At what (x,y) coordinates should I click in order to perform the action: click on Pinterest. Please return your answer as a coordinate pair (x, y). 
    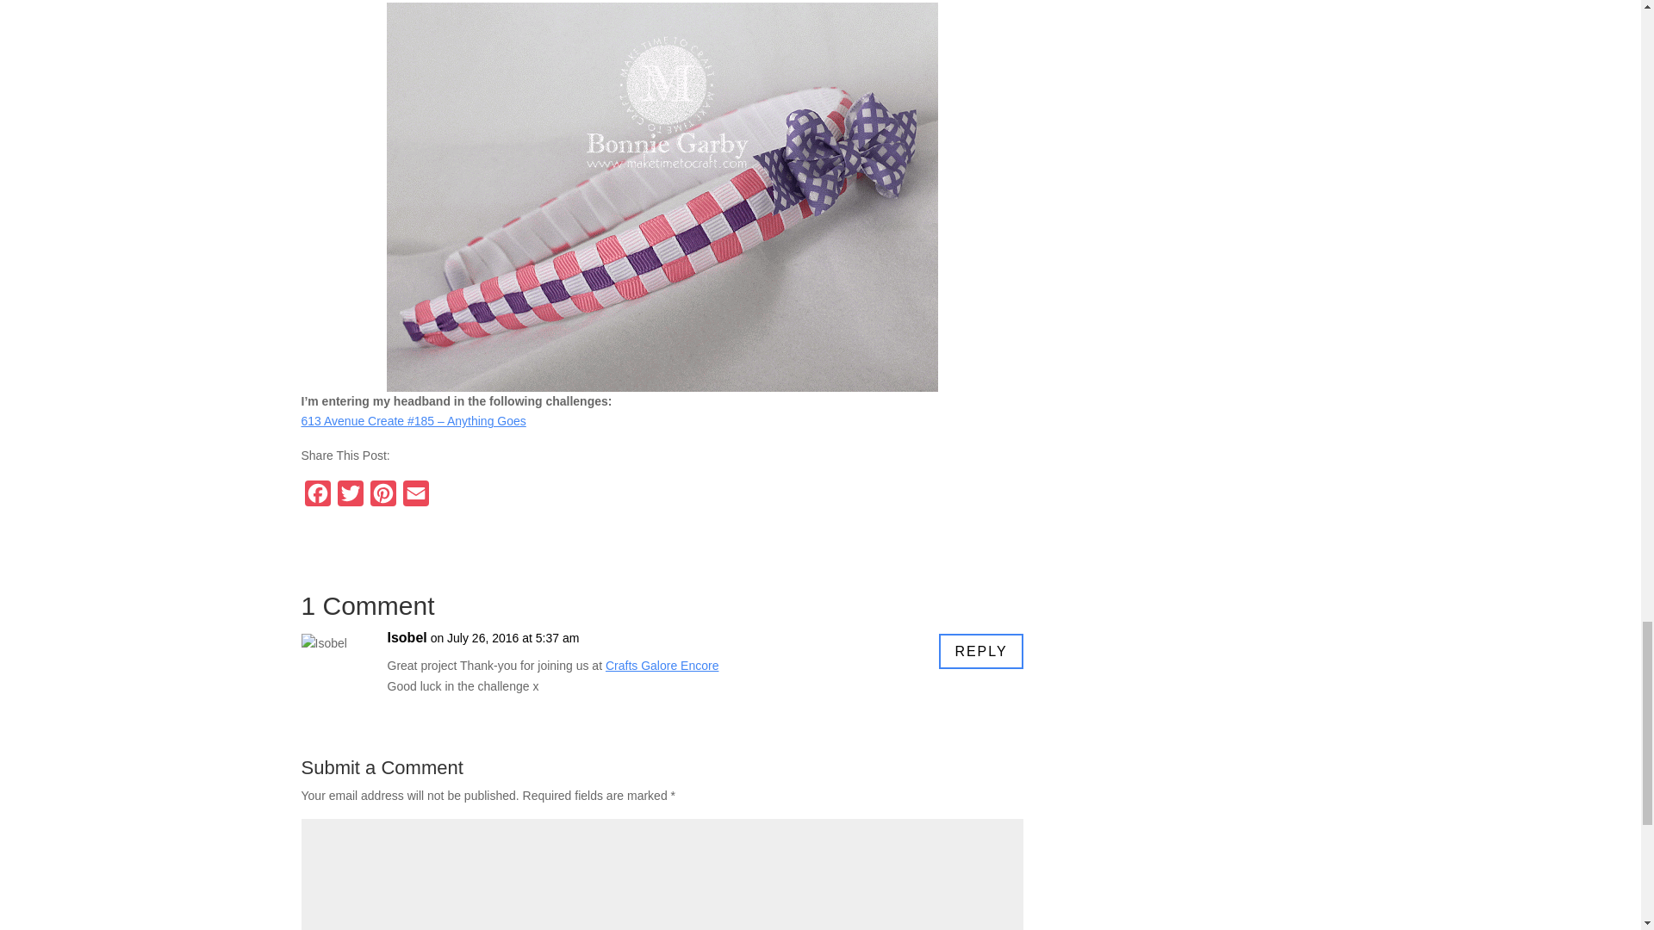
    Looking at the image, I should click on (383, 498).